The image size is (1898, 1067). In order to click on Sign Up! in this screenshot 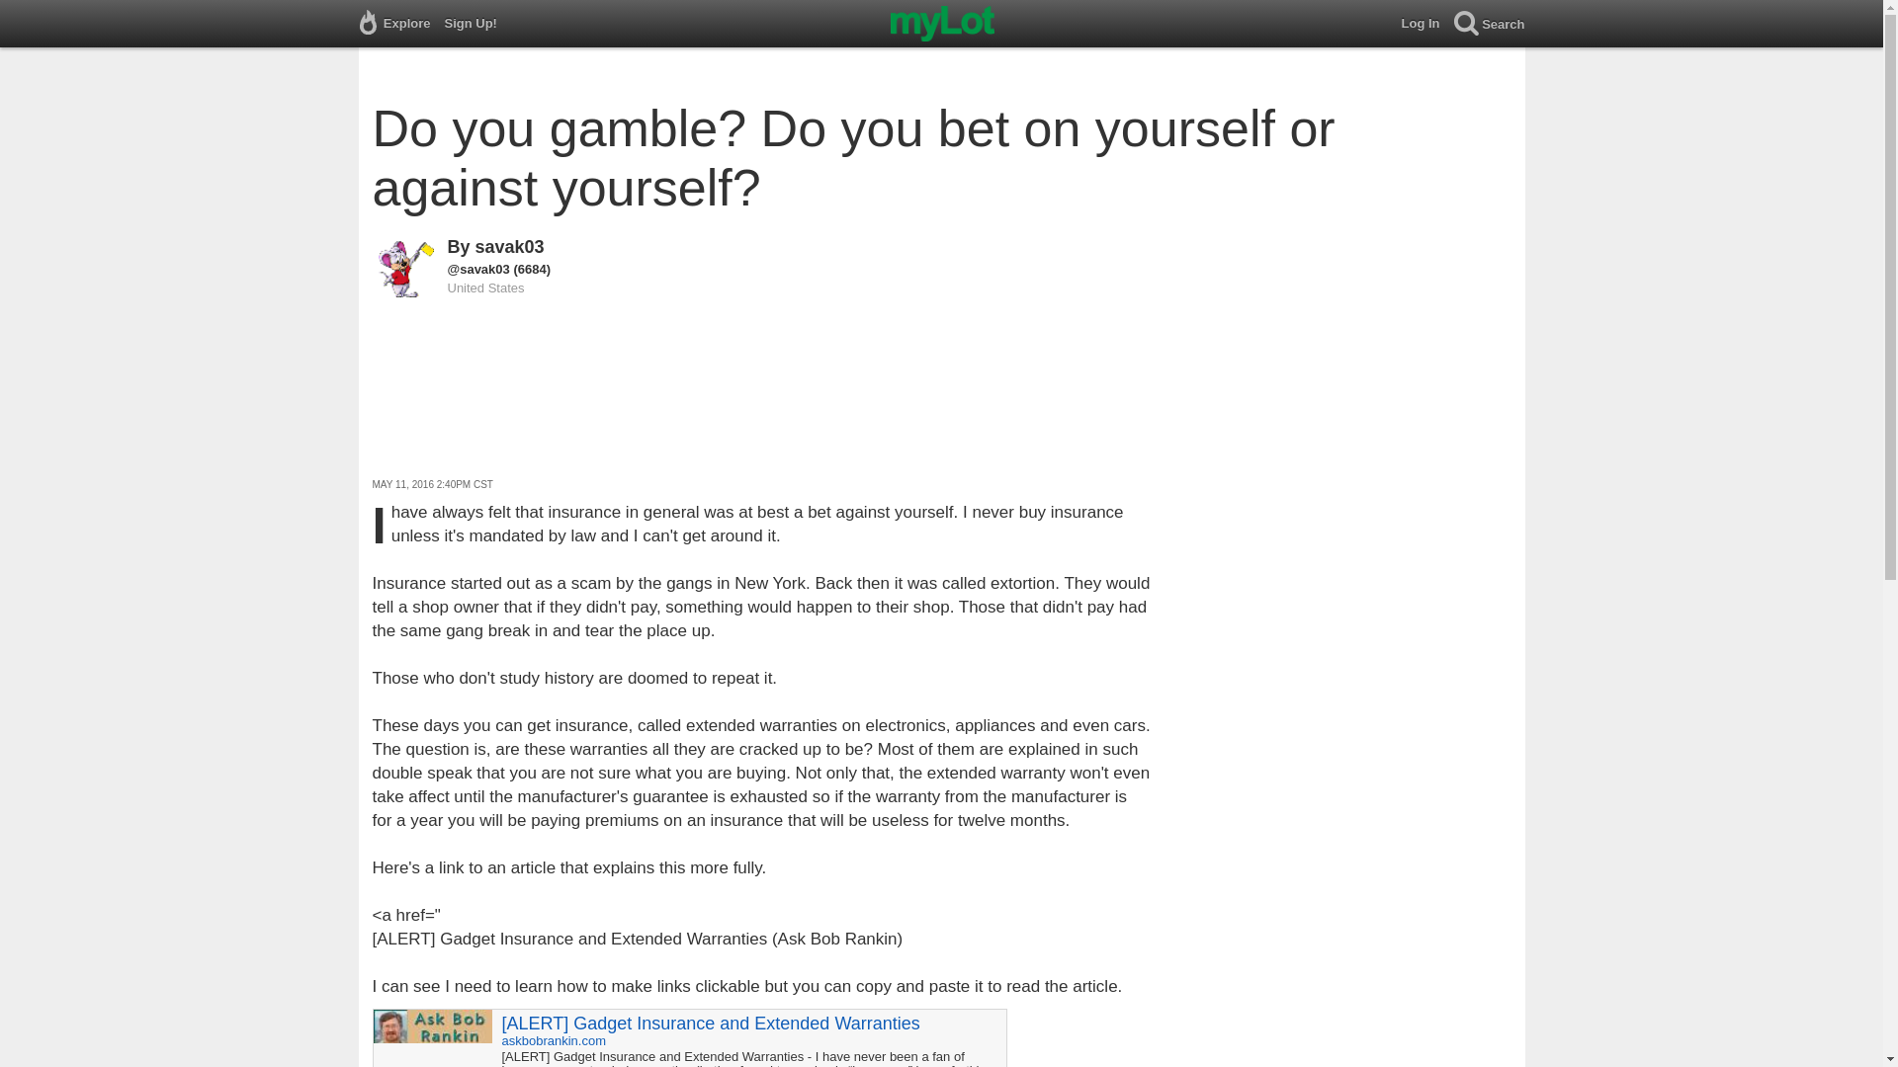, I will do `click(476, 24)`.